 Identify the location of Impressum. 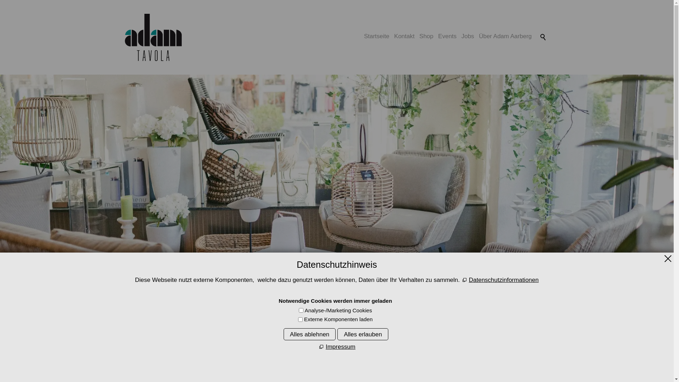
(337, 347).